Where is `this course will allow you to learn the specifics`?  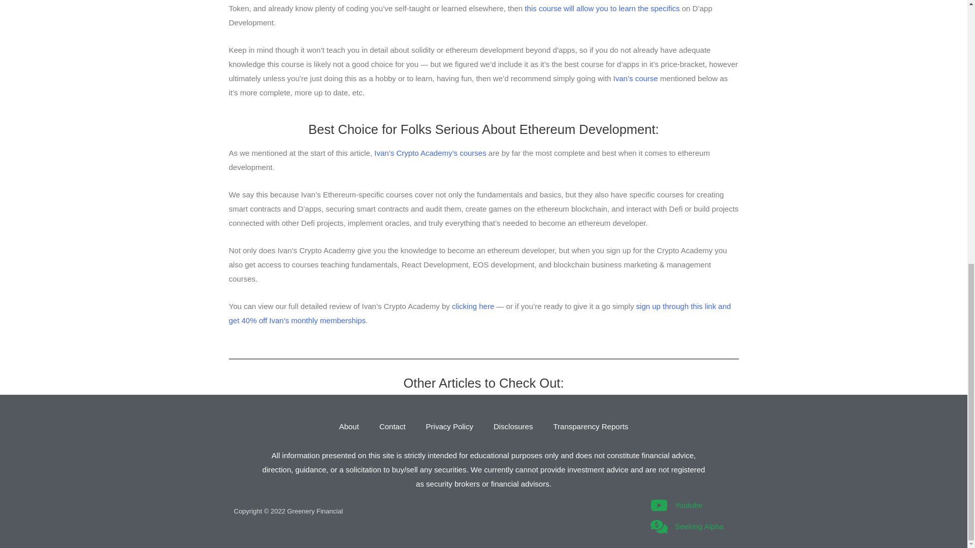
this course will allow you to learn the specifics is located at coordinates (602, 8).